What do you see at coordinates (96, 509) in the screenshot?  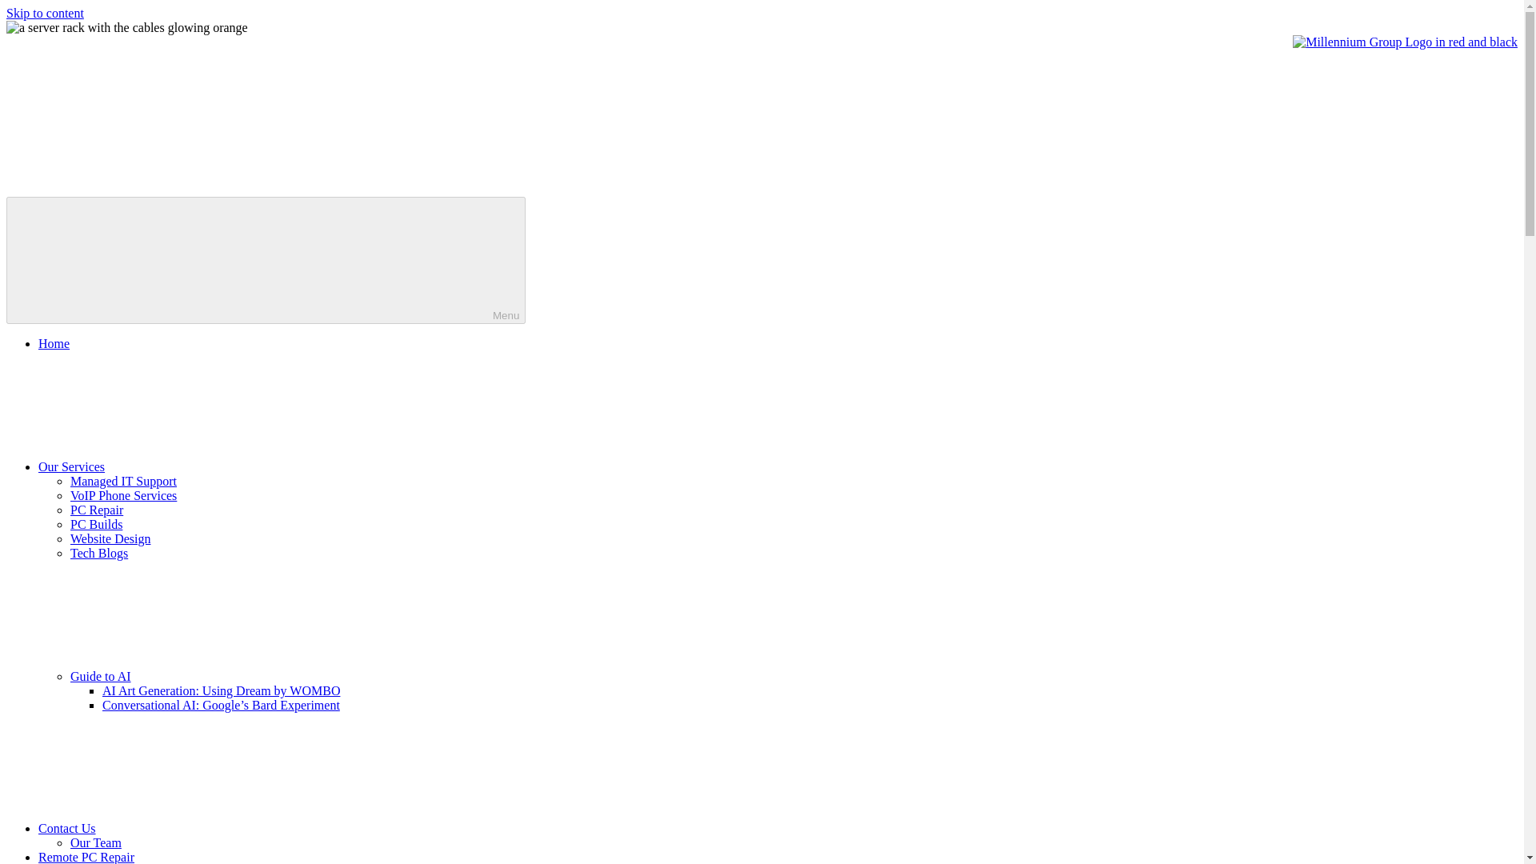 I see `PC Repair` at bounding box center [96, 509].